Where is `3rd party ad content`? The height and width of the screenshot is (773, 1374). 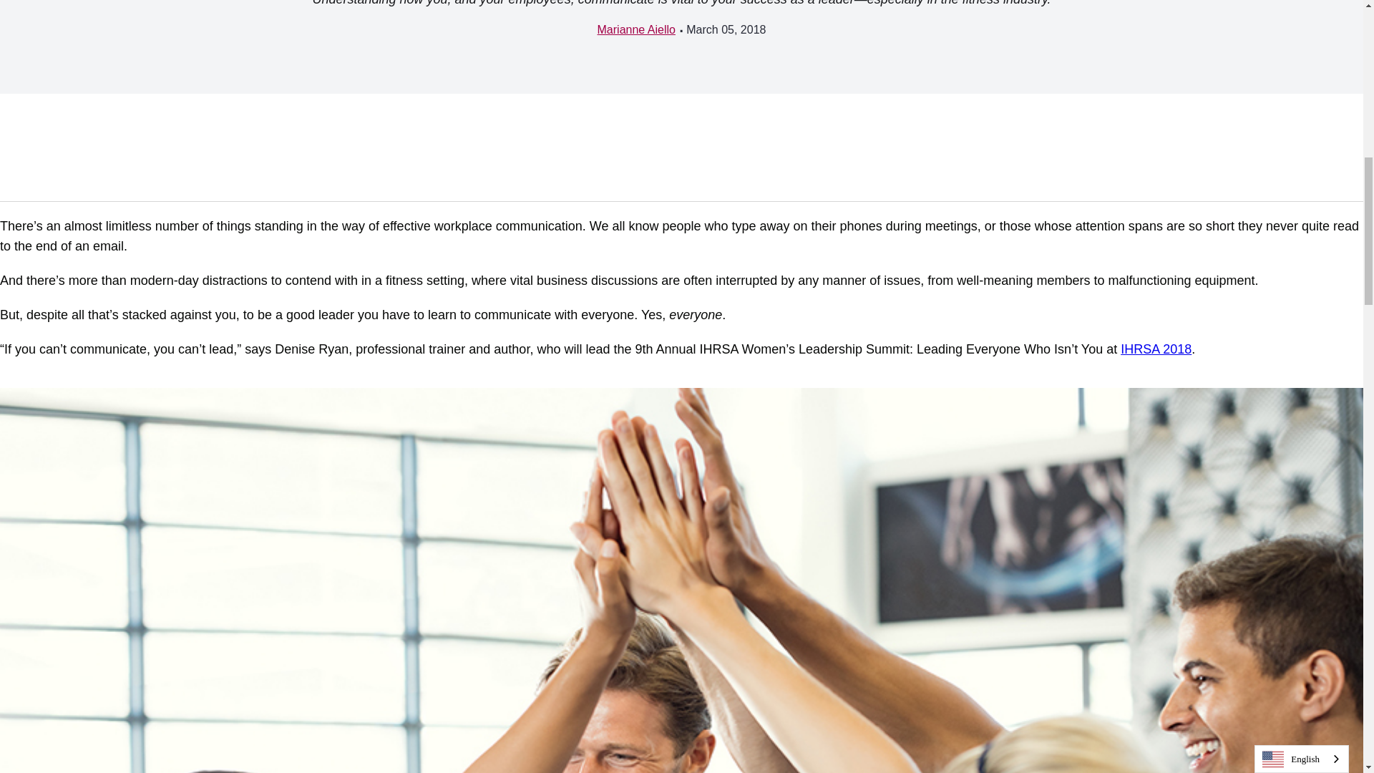 3rd party ad content is located at coordinates (346, 147).